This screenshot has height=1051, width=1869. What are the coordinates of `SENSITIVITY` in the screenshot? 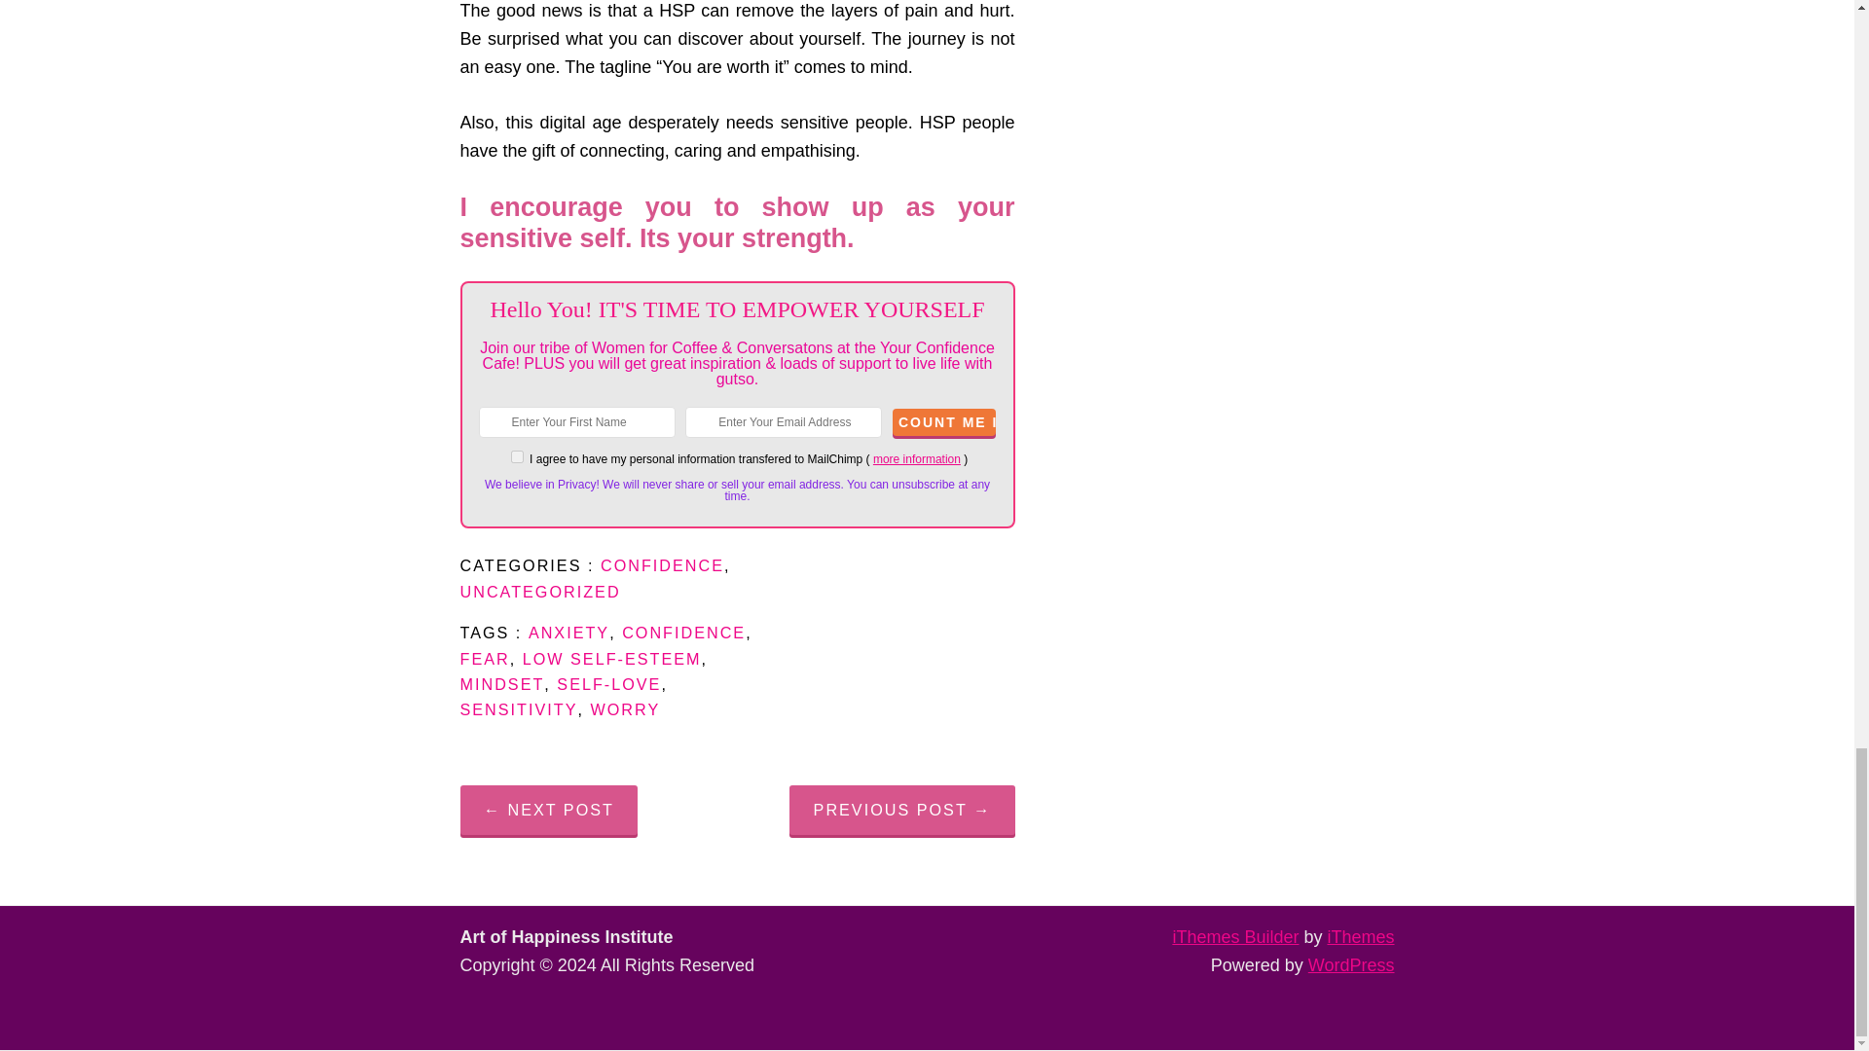 It's located at (518, 708).